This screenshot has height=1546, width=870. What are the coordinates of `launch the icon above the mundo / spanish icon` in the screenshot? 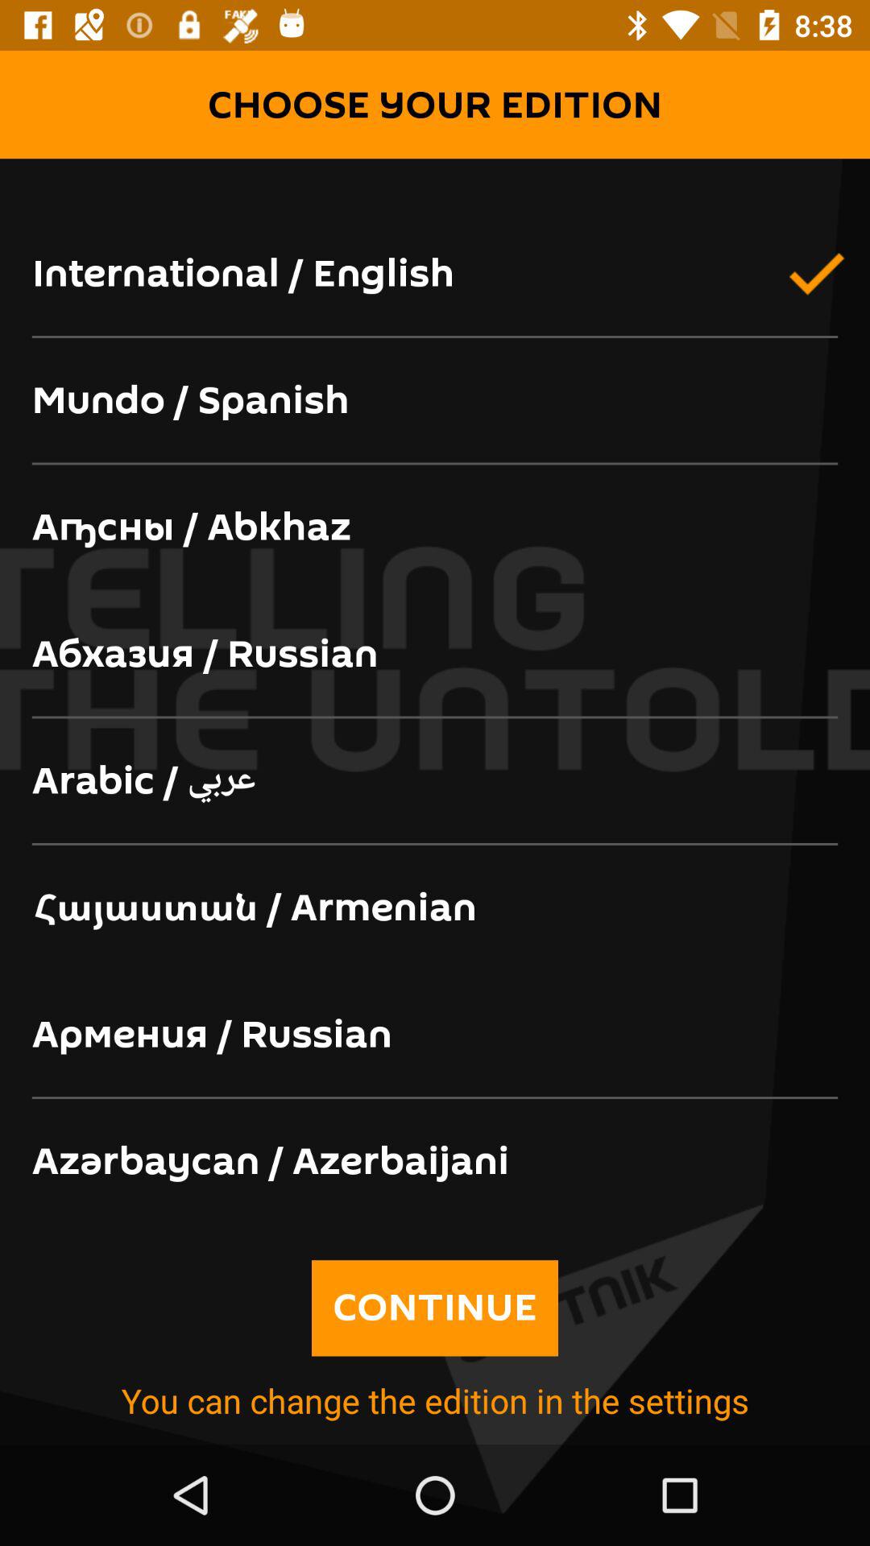 It's located at (435, 275).